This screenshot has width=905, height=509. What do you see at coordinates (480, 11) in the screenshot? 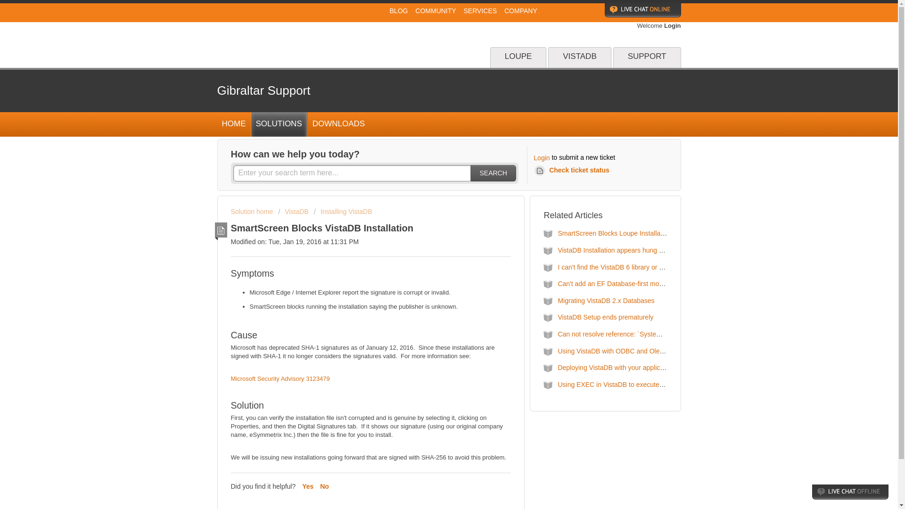
I see `SERVICES` at bounding box center [480, 11].